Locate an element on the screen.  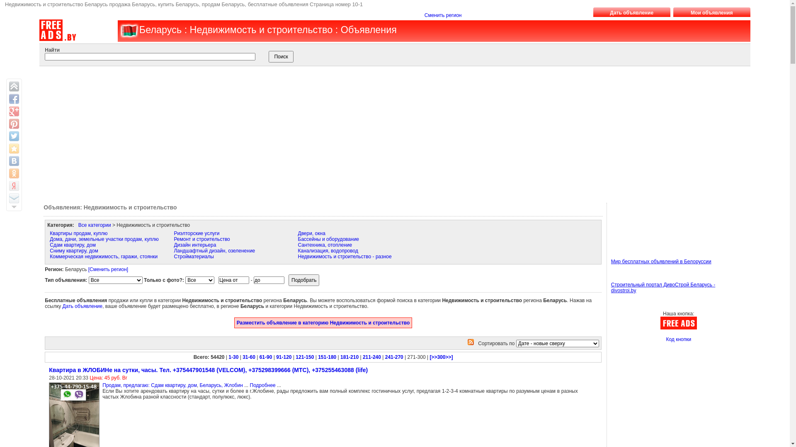
121-150 is located at coordinates (305, 357).